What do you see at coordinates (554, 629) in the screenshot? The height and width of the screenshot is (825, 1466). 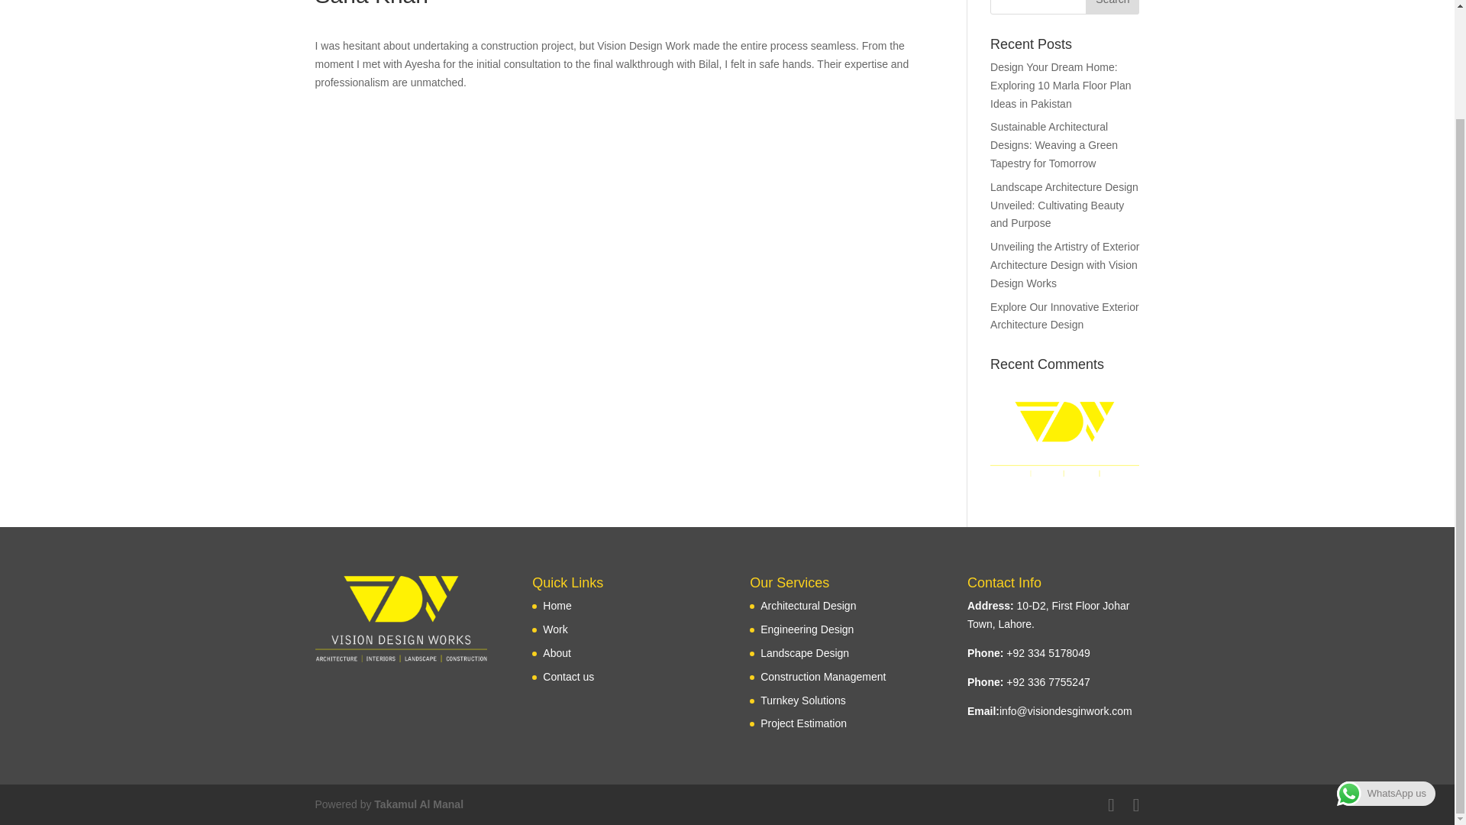 I see `Work` at bounding box center [554, 629].